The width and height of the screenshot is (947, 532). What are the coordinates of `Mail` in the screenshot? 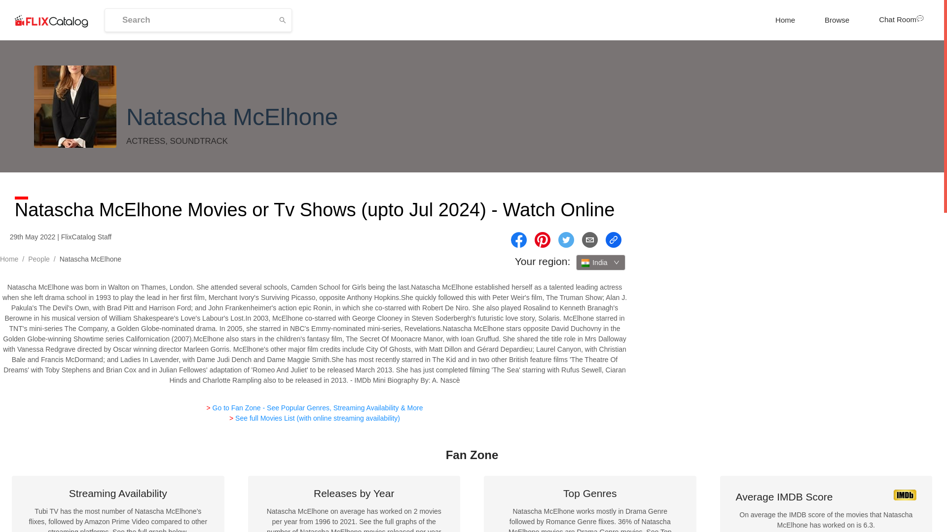 It's located at (590, 239).